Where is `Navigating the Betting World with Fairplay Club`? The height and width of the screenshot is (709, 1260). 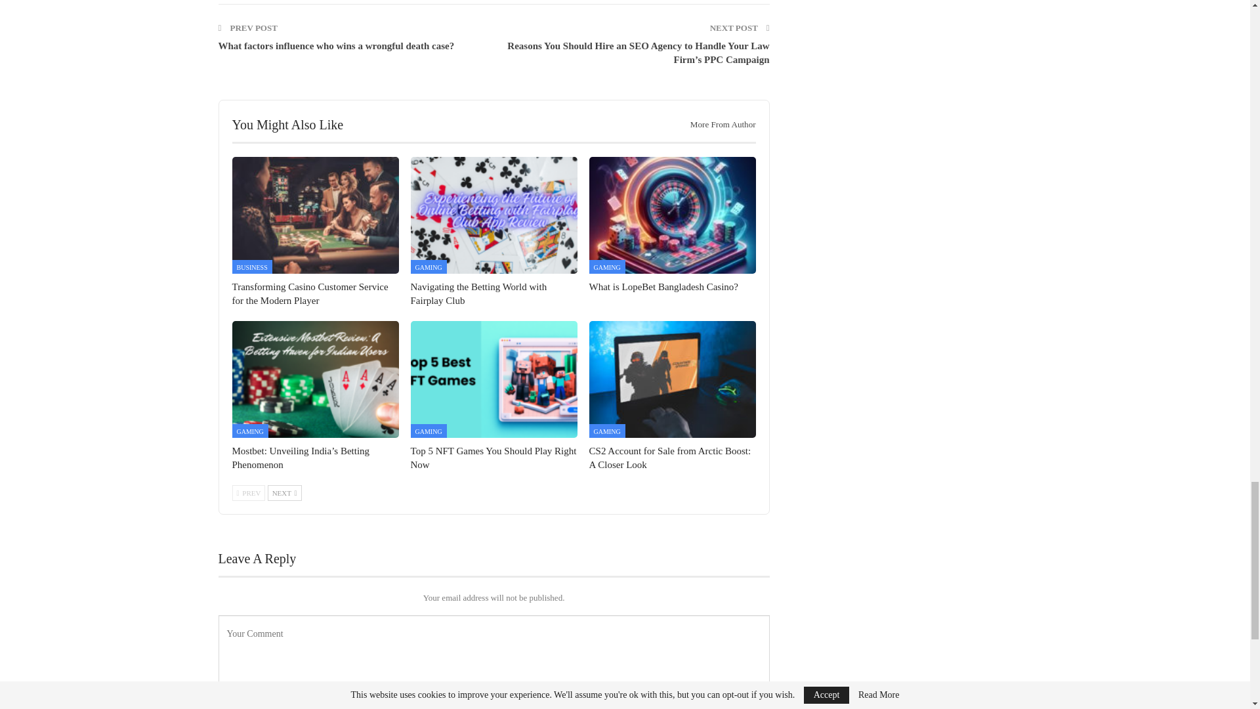
Navigating the Betting World with Fairplay Club is located at coordinates (493, 215).